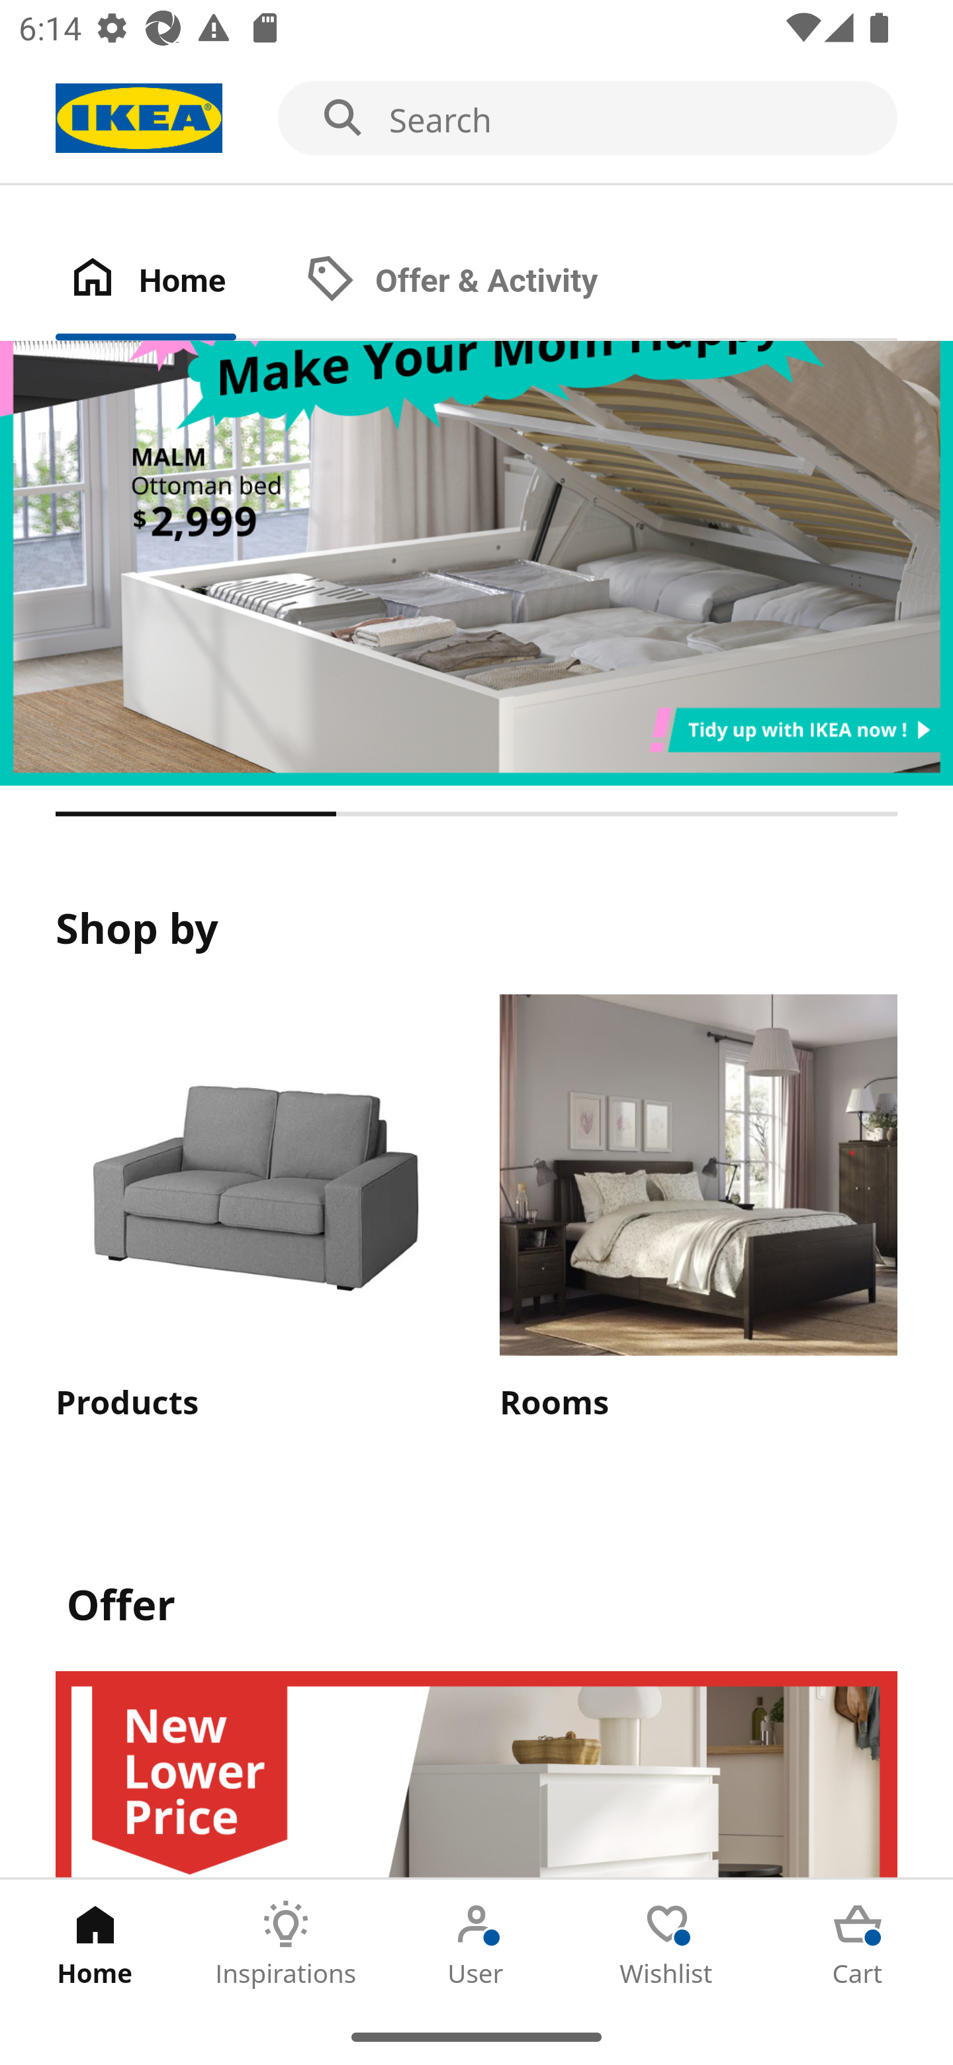 This screenshot has height=2065, width=953. Describe the element at coordinates (173, 281) in the screenshot. I see `Home
Tab 1 of 2` at that location.